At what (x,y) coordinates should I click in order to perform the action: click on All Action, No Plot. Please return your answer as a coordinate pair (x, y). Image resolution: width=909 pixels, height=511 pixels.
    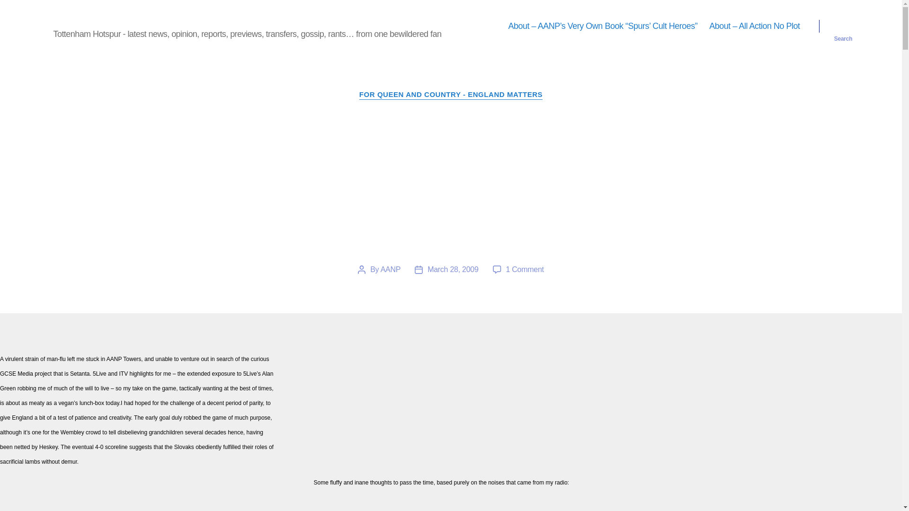
    Looking at the image, I should click on (98, 19).